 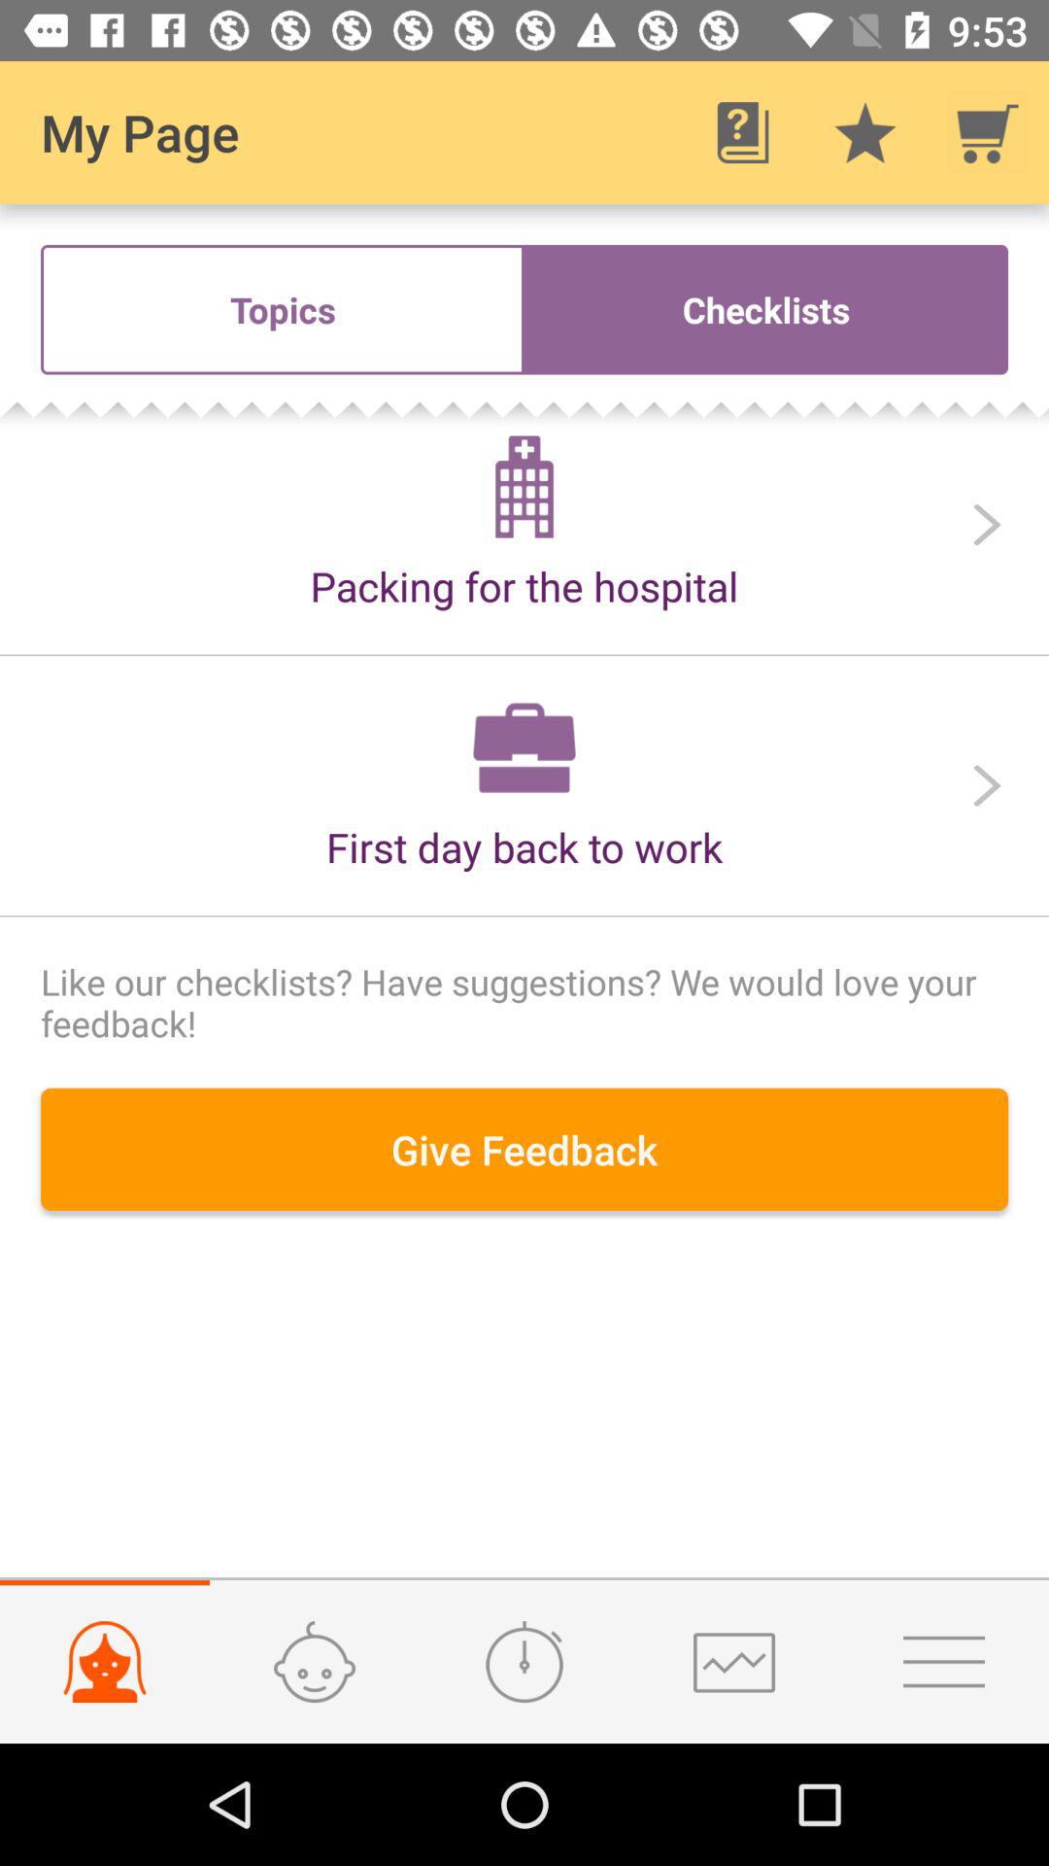 I want to click on choose icon above checklists, so click(x=864, y=132).